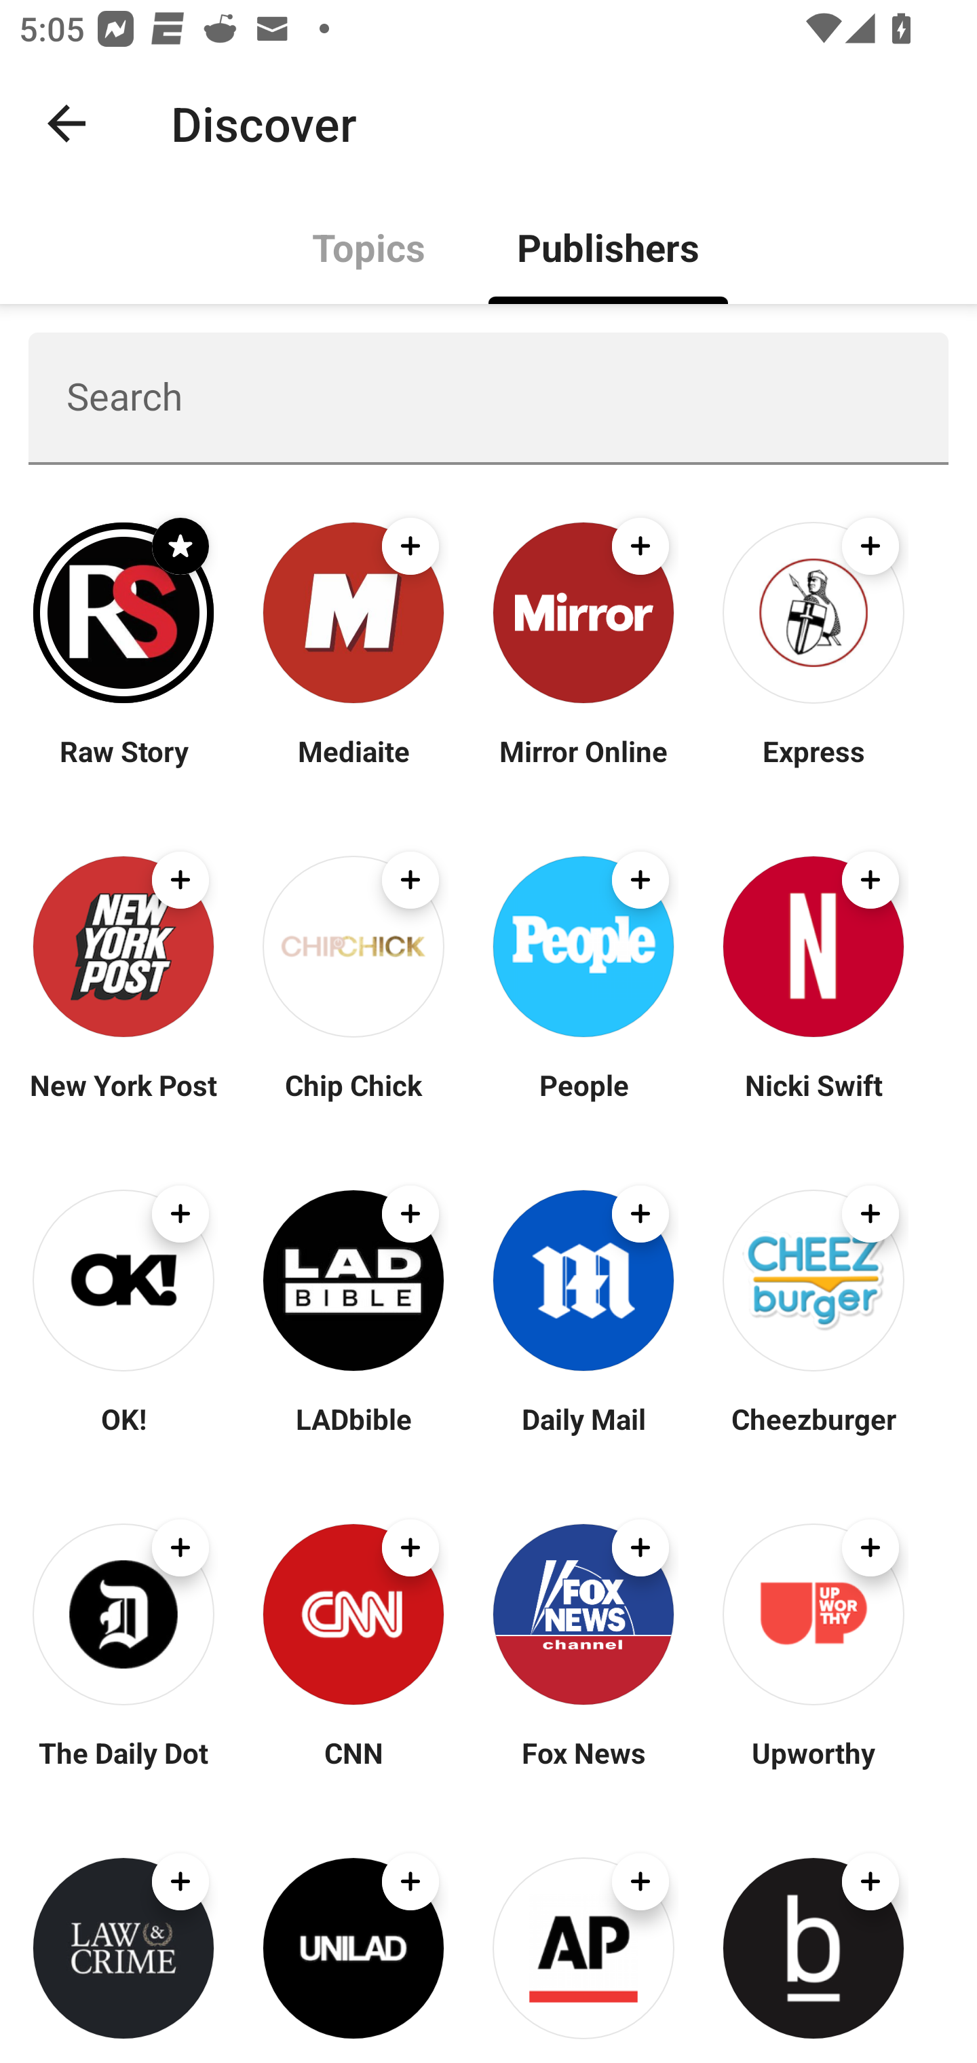 The height and width of the screenshot is (2063, 977). What do you see at coordinates (813, 767) in the screenshot?
I see `Express` at bounding box center [813, 767].